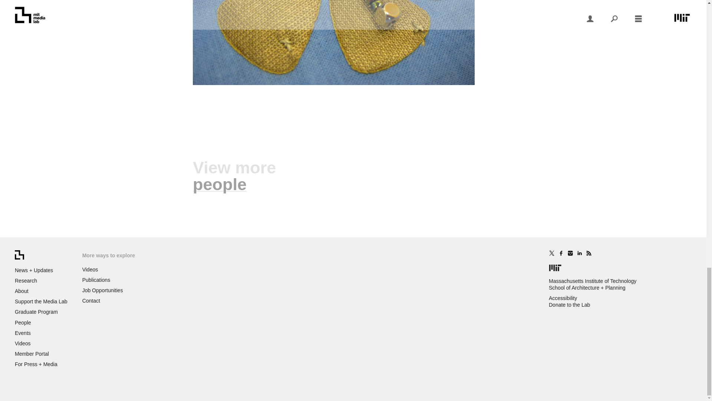 Image resolution: width=712 pixels, height=401 pixels. I want to click on Research, so click(26, 281).